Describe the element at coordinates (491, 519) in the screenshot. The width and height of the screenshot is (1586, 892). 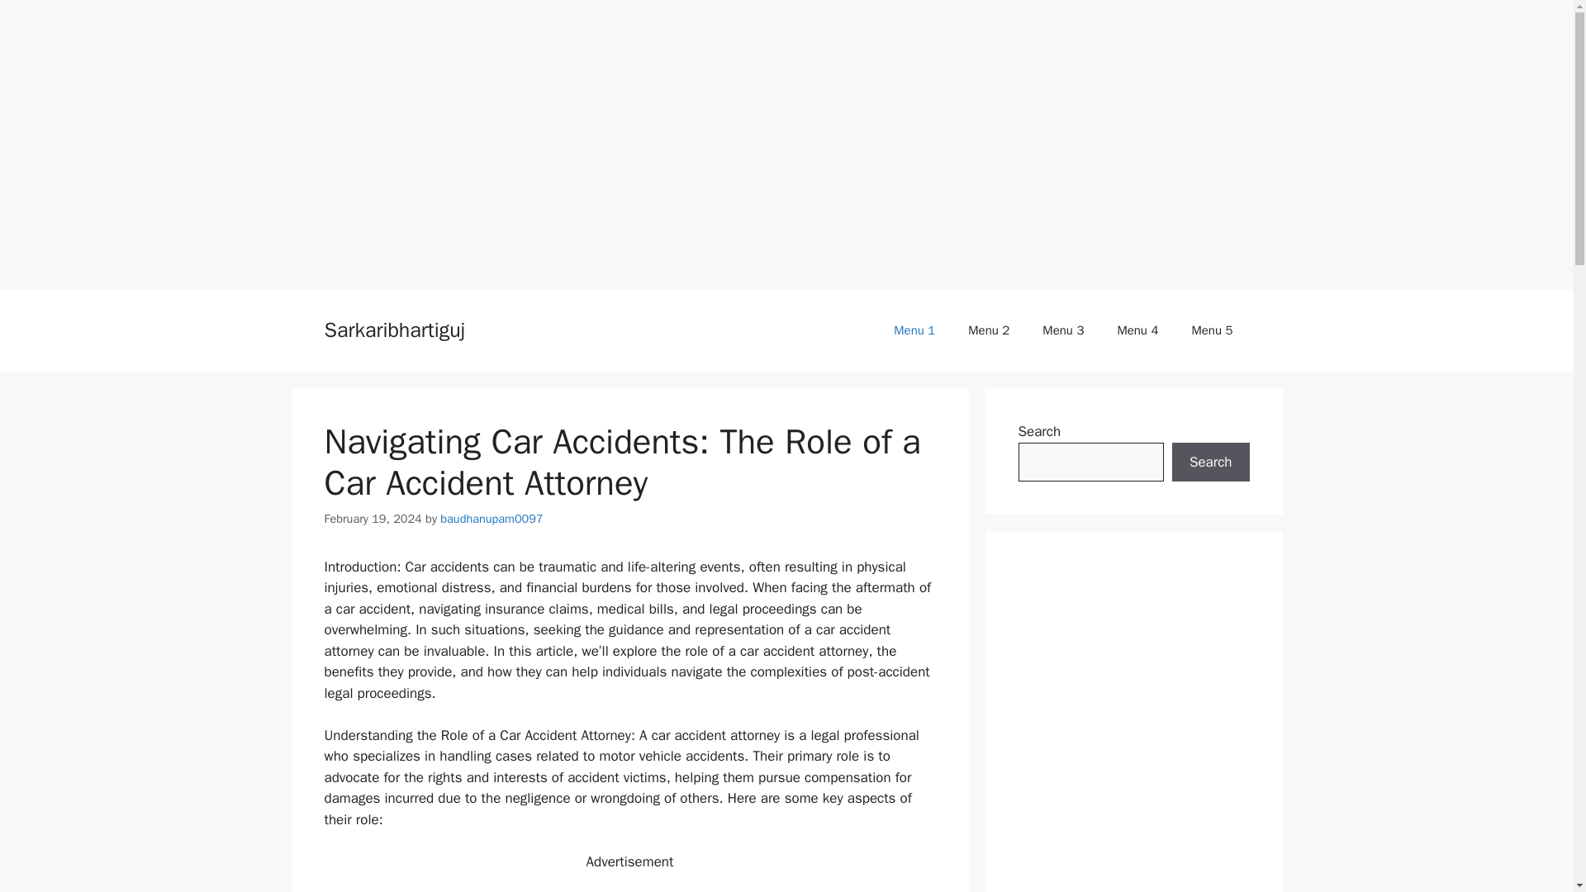
I see `baudhanupam0097` at that location.